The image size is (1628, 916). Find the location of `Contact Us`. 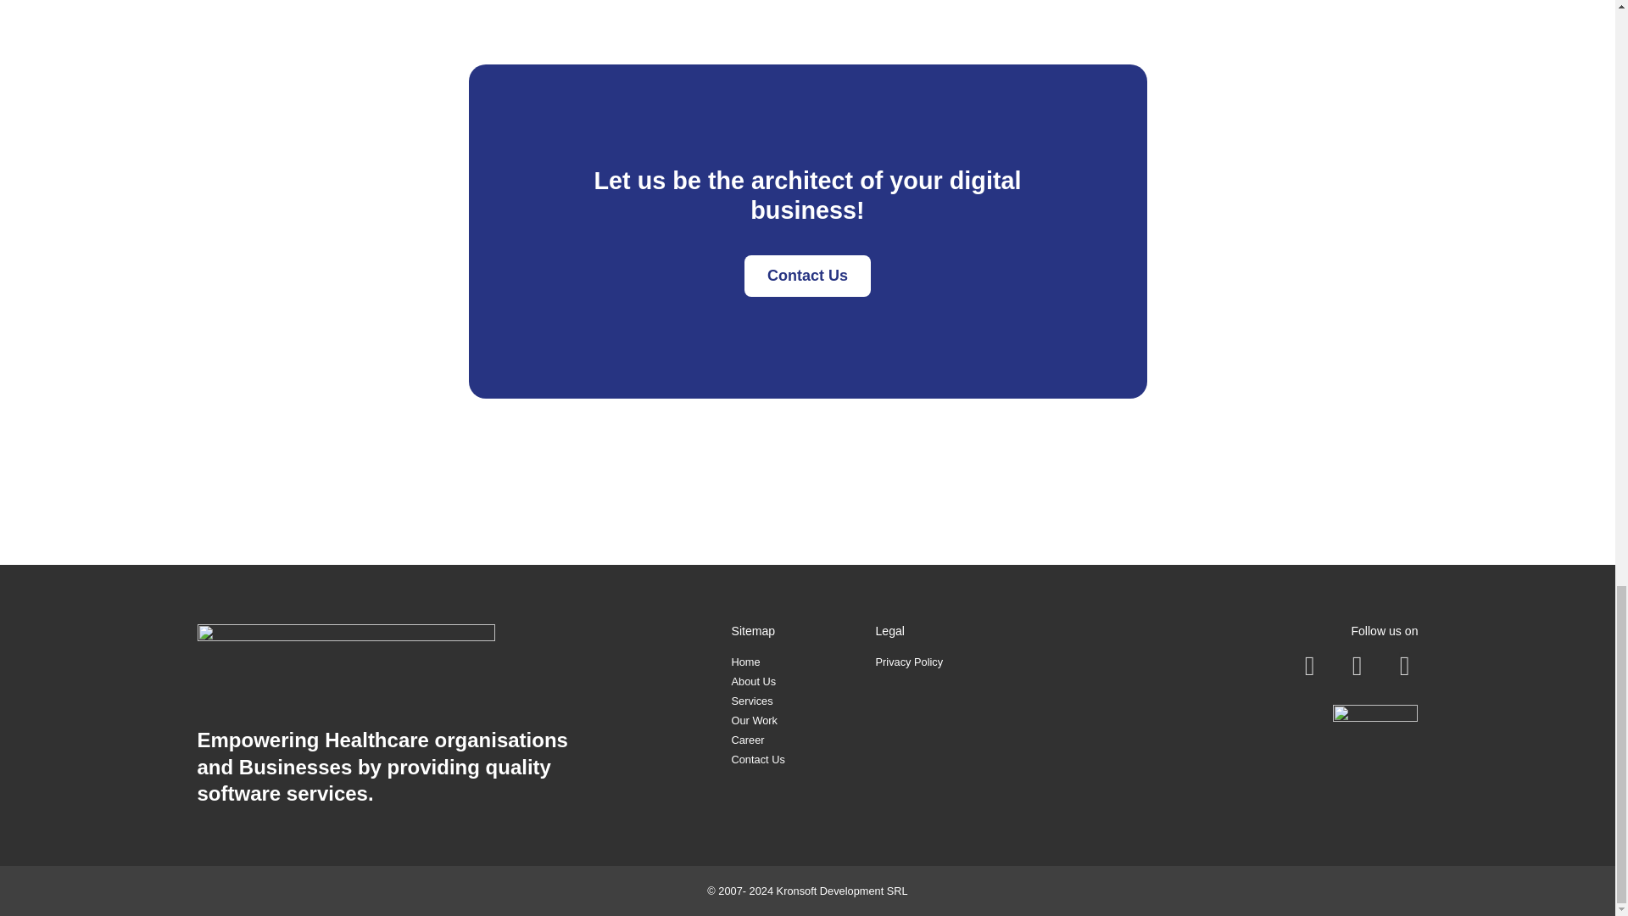

Contact Us is located at coordinates (807, 276).